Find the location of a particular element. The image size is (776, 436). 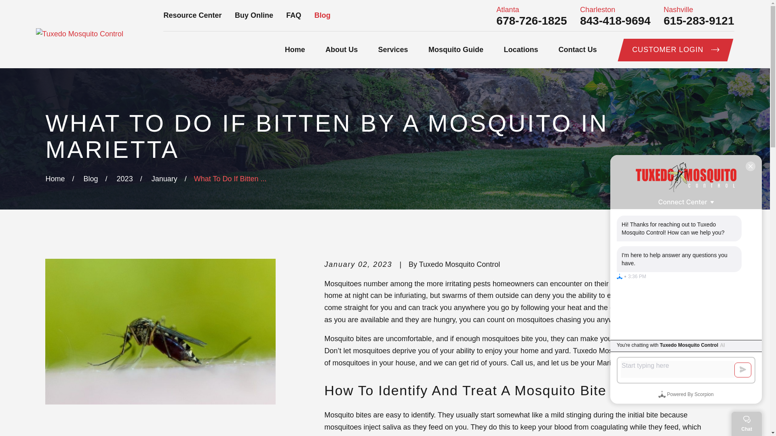

FAQ is located at coordinates (293, 15).